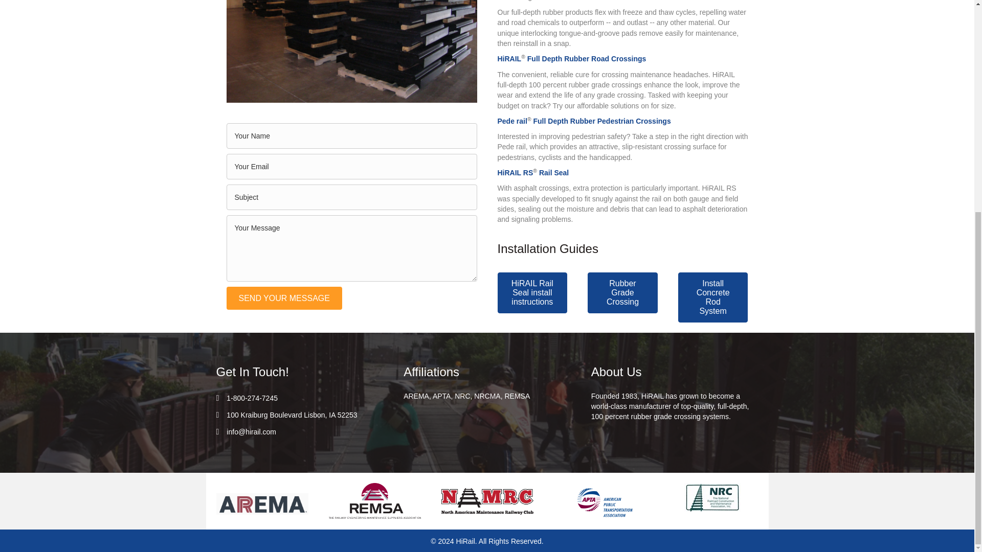 This screenshot has width=982, height=552. Describe the element at coordinates (515, 173) in the screenshot. I see `HiRAIL RS` at that location.